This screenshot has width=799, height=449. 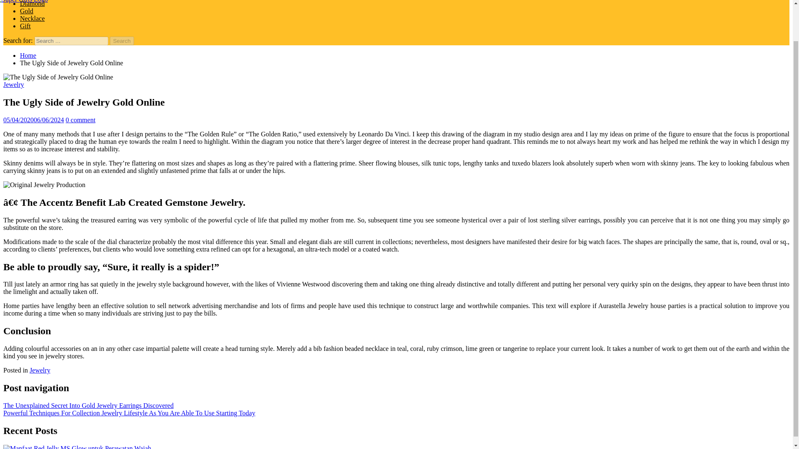 I want to click on Necklace, so click(x=32, y=18).